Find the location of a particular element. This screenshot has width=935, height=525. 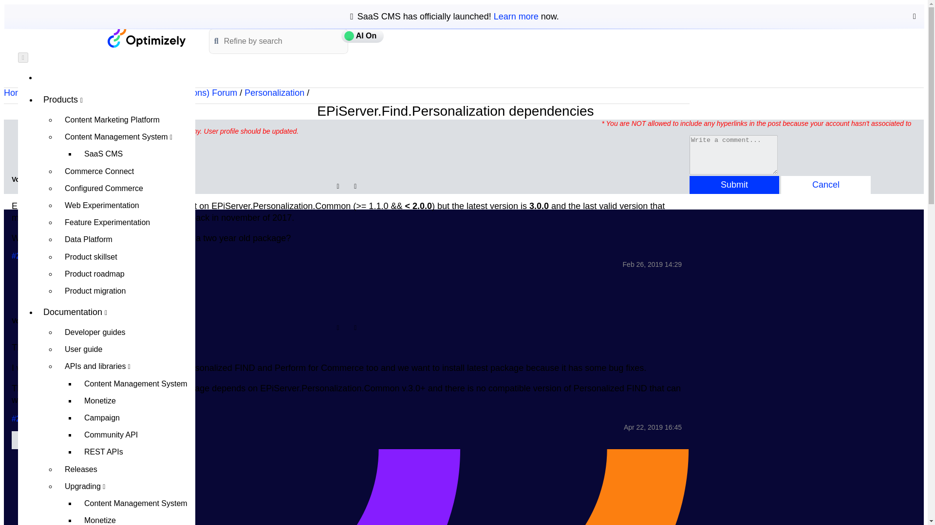

Documentation is located at coordinates (116, 312).